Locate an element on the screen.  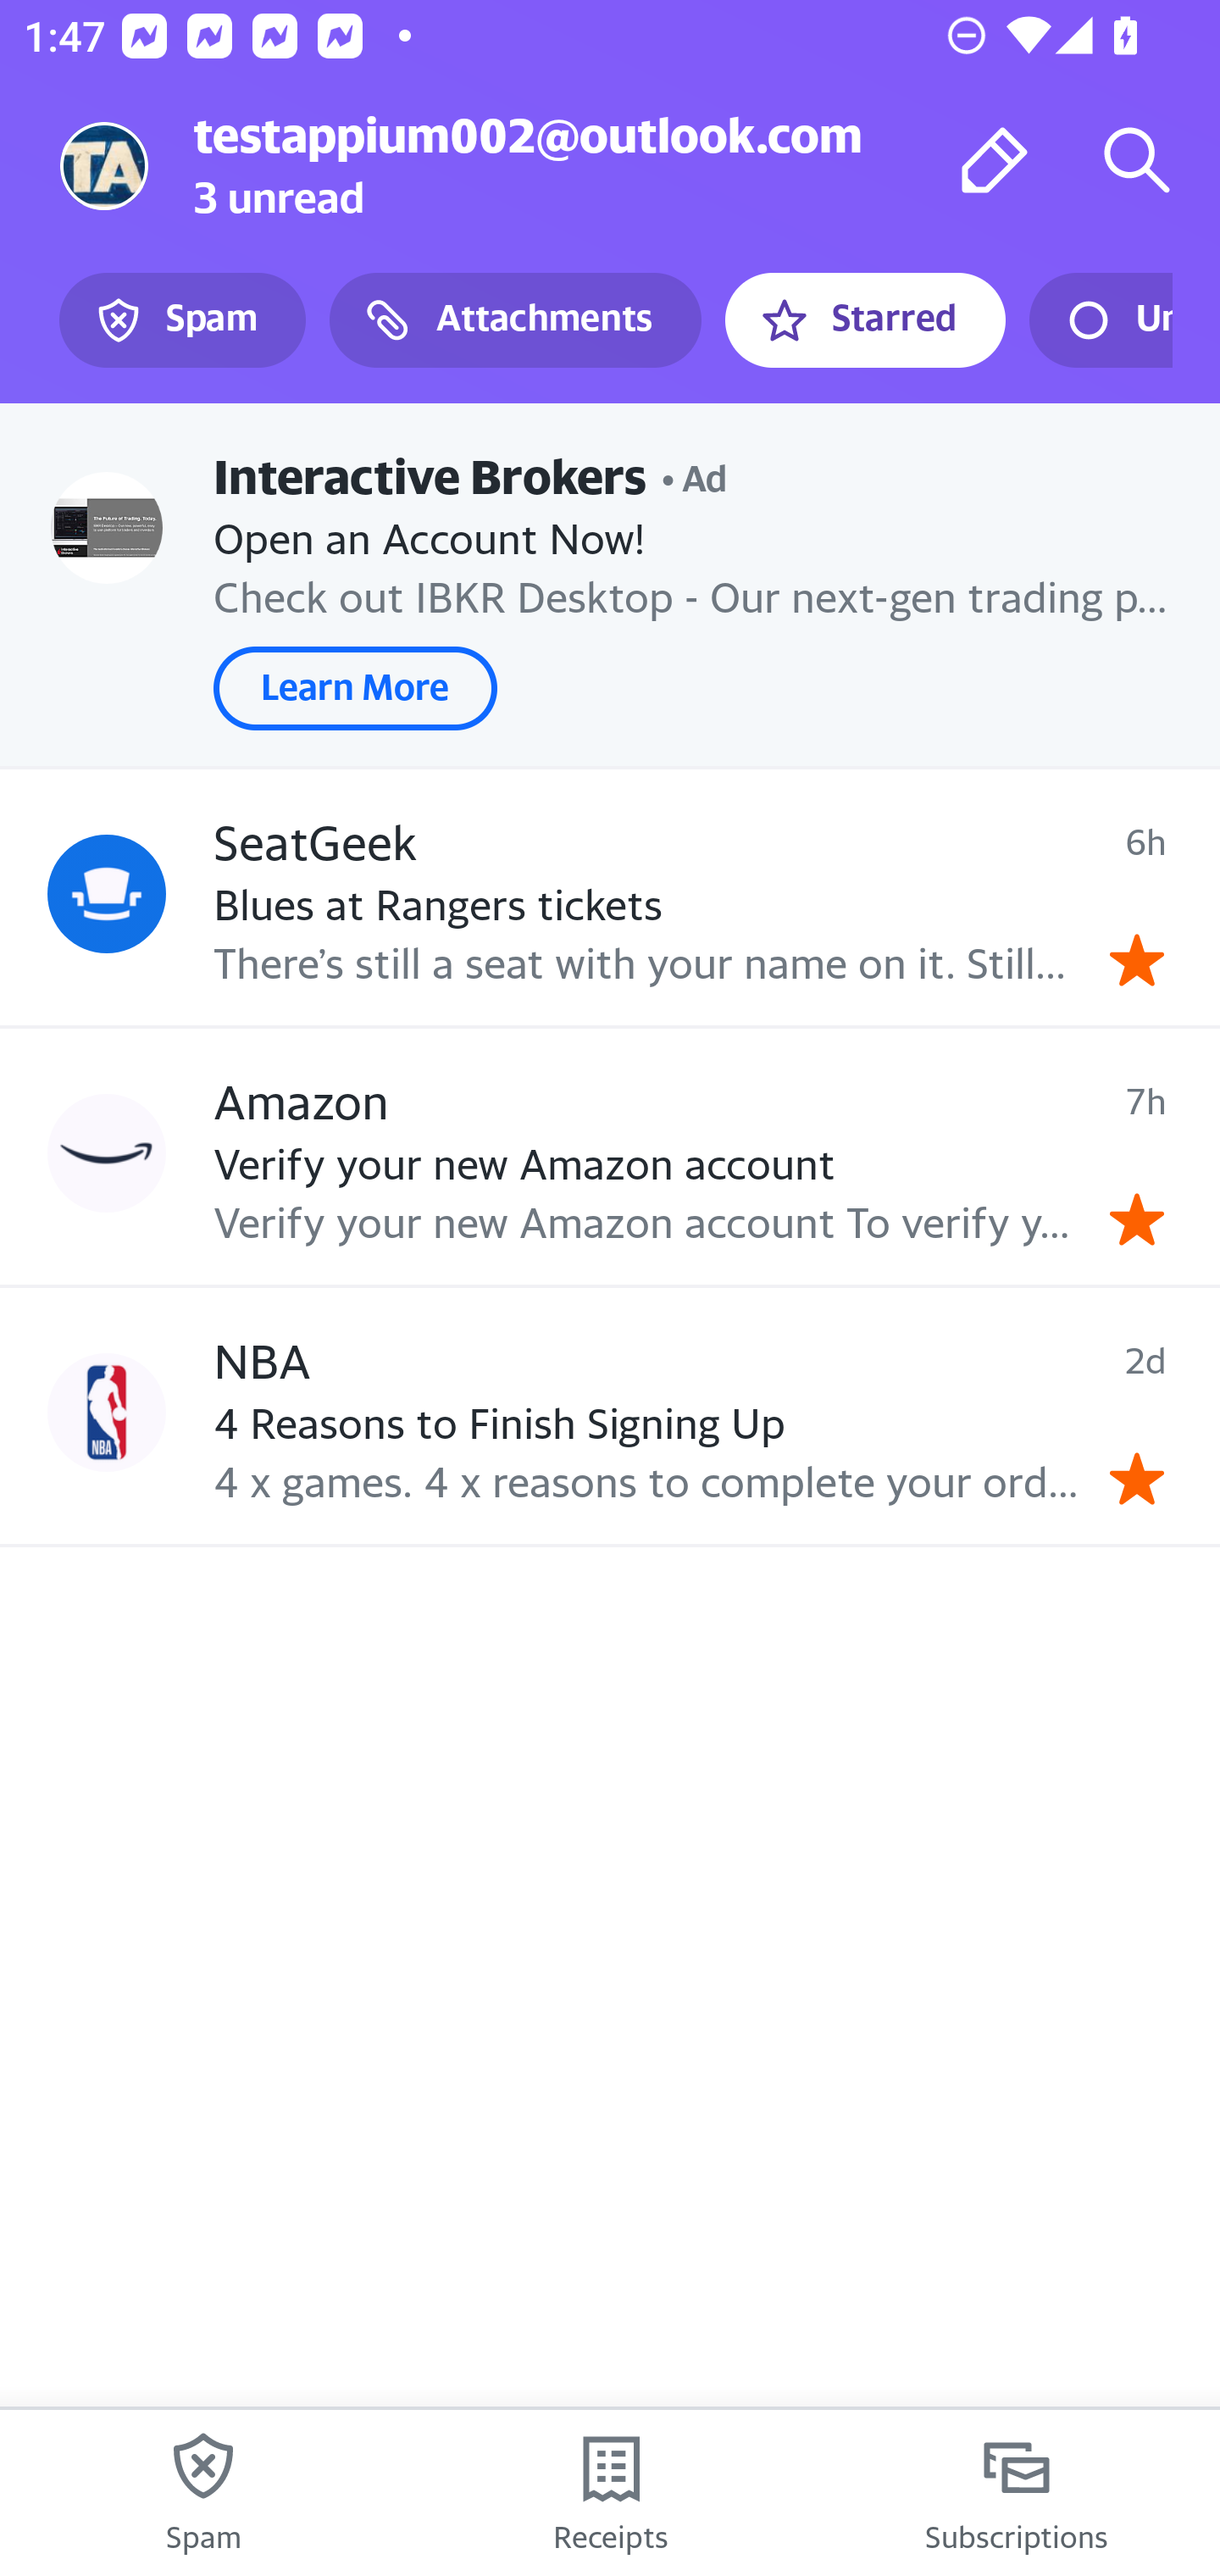
Attachments is located at coordinates (515, 320).